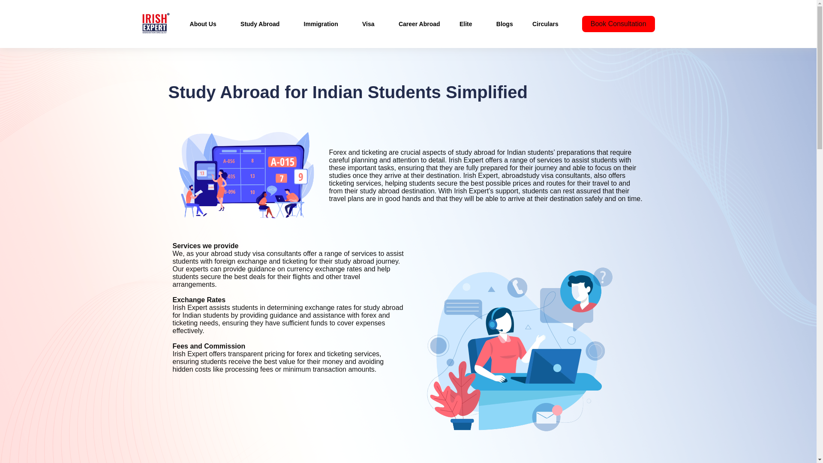 The width and height of the screenshot is (823, 463). What do you see at coordinates (504, 24) in the screenshot?
I see `Blogs` at bounding box center [504, 24].